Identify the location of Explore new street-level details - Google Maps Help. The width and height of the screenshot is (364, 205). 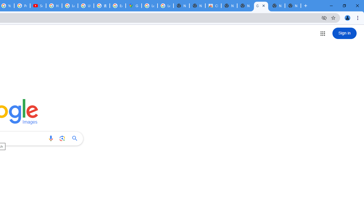
(118, 6).